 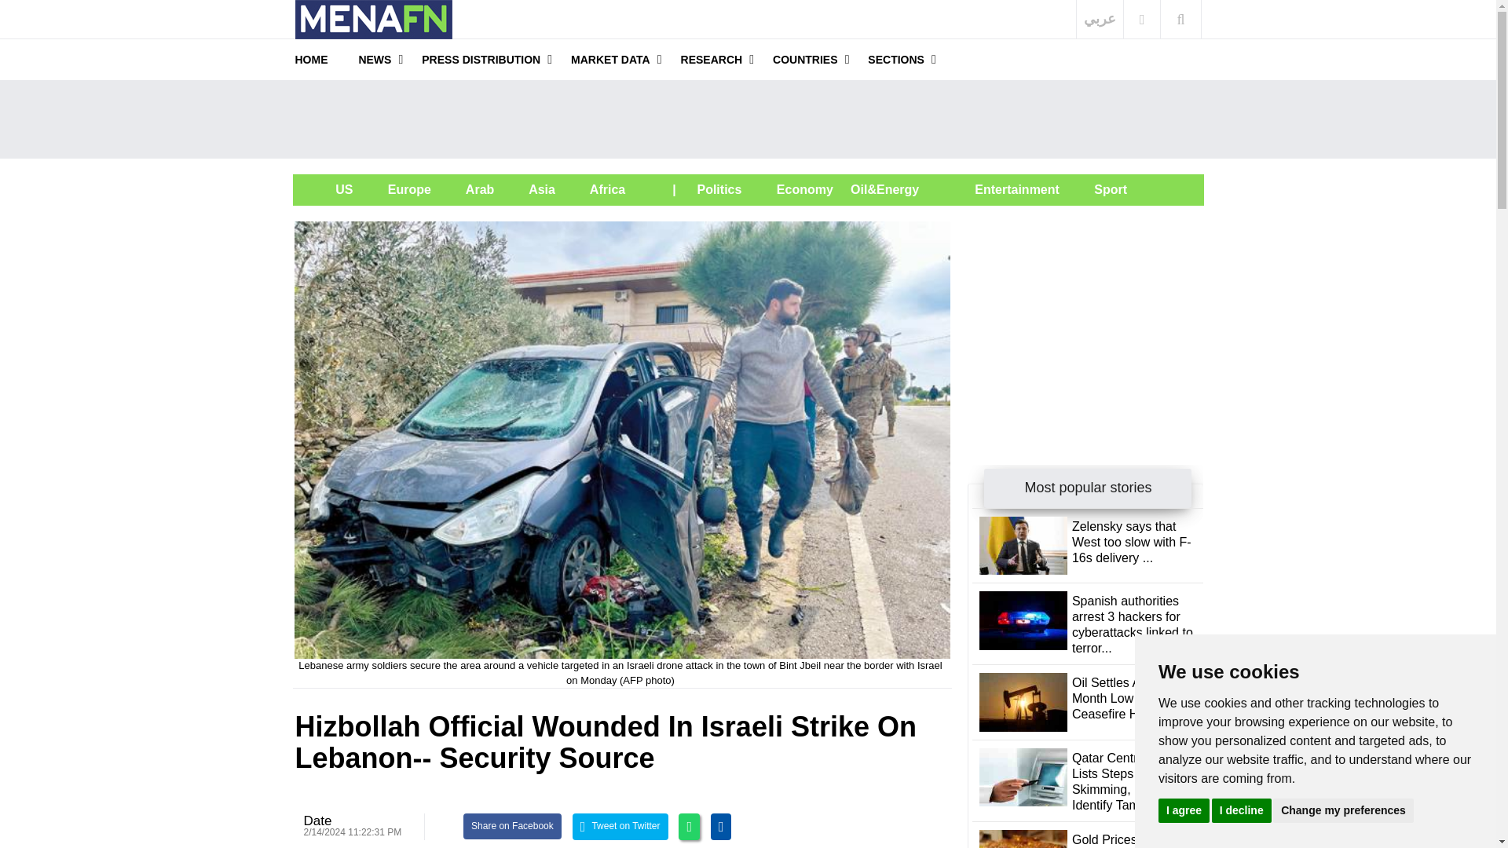 What do you see at coordinates (1085, 319) in the screenshot?
I see `Advertisement` at bounding box center [1085, 319].